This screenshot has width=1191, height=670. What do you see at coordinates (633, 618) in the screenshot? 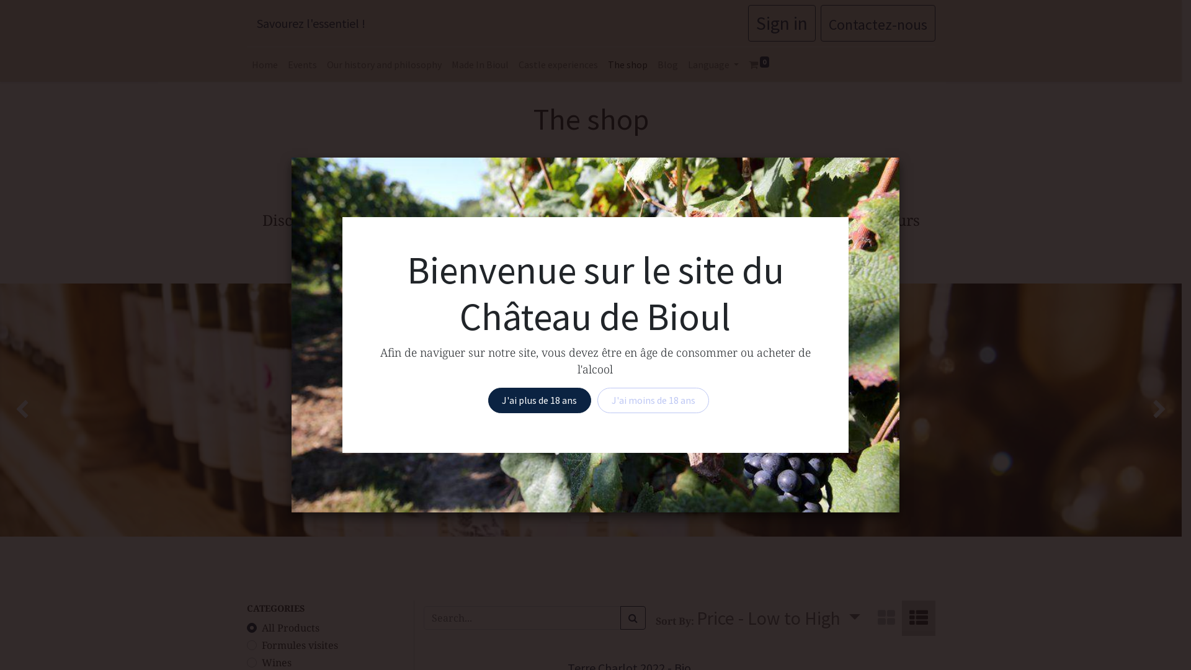
I see `Search` at bounding box center [633, 618].